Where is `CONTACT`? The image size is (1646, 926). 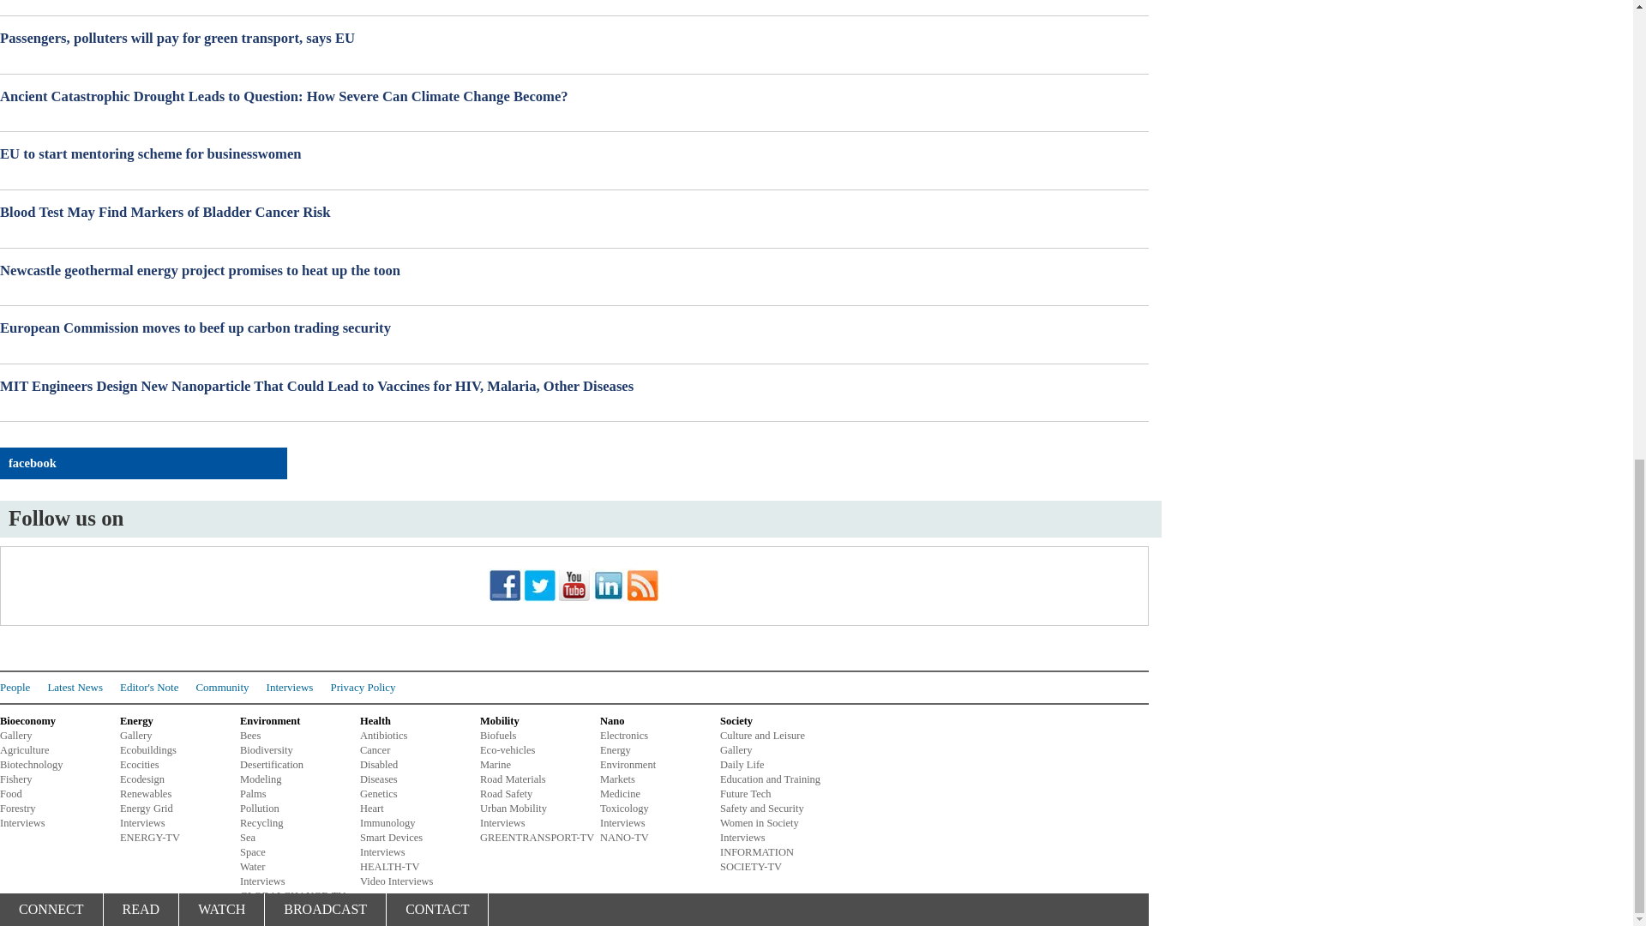
CONTACT is located at coordinates (437, 8).